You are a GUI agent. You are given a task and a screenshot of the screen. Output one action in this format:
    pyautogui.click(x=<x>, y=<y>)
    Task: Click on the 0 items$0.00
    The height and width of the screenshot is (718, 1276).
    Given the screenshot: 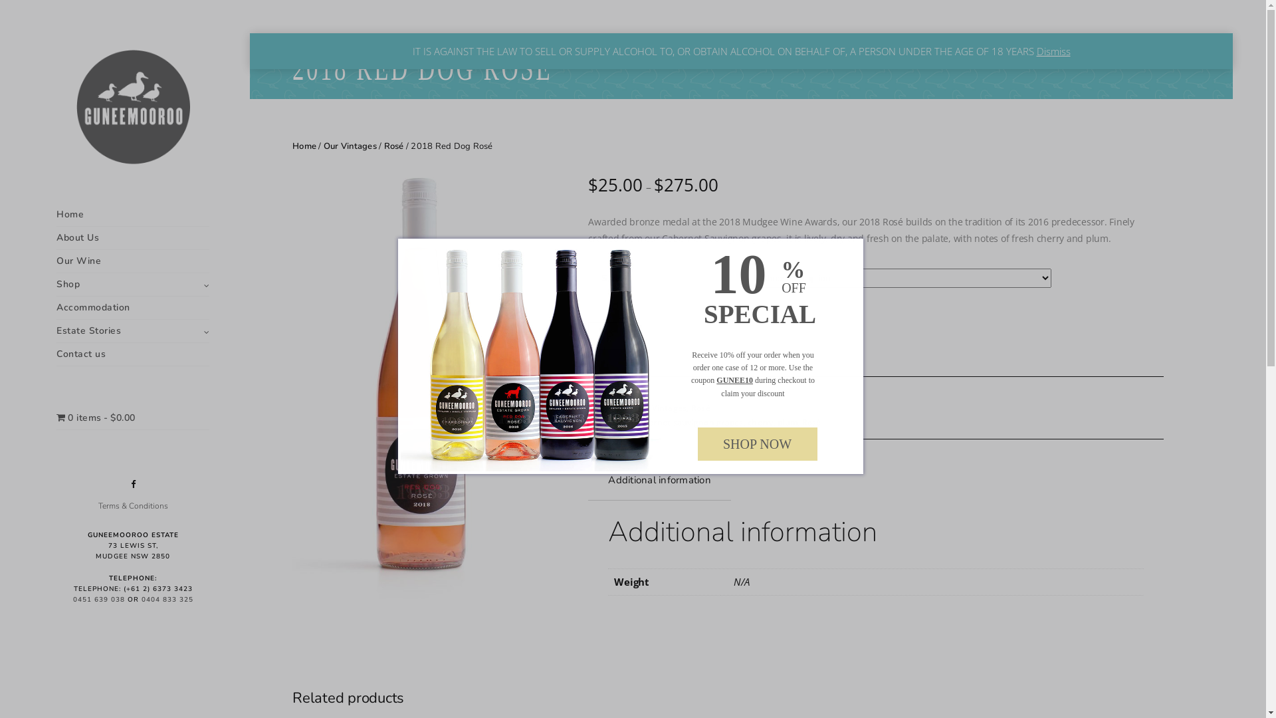 What is the action you would take?
    pyautogui.click(x=133, y=418)
    